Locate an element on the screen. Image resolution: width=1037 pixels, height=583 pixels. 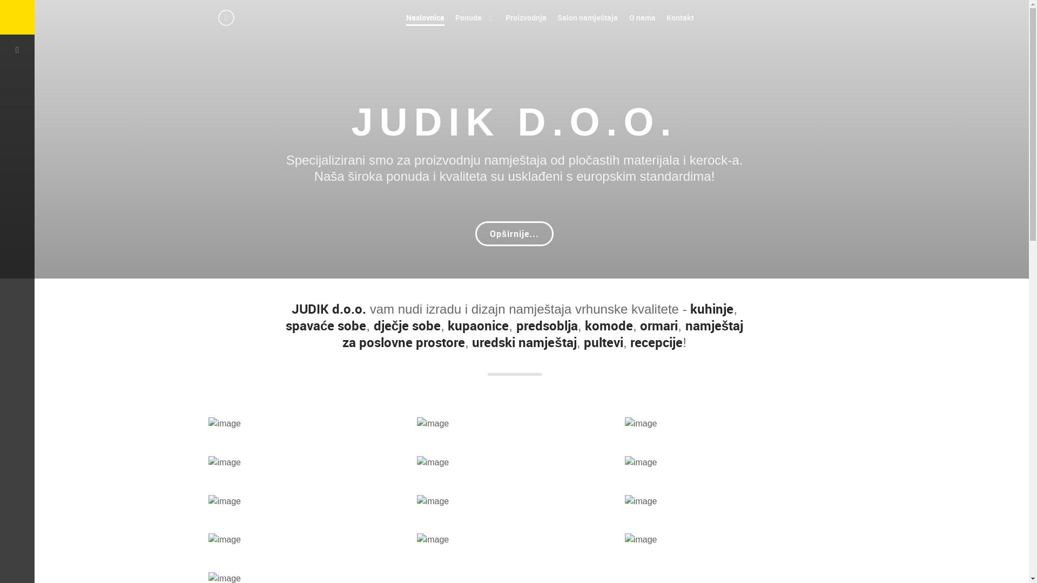
OSTALO is located at coordinates (297, 559).